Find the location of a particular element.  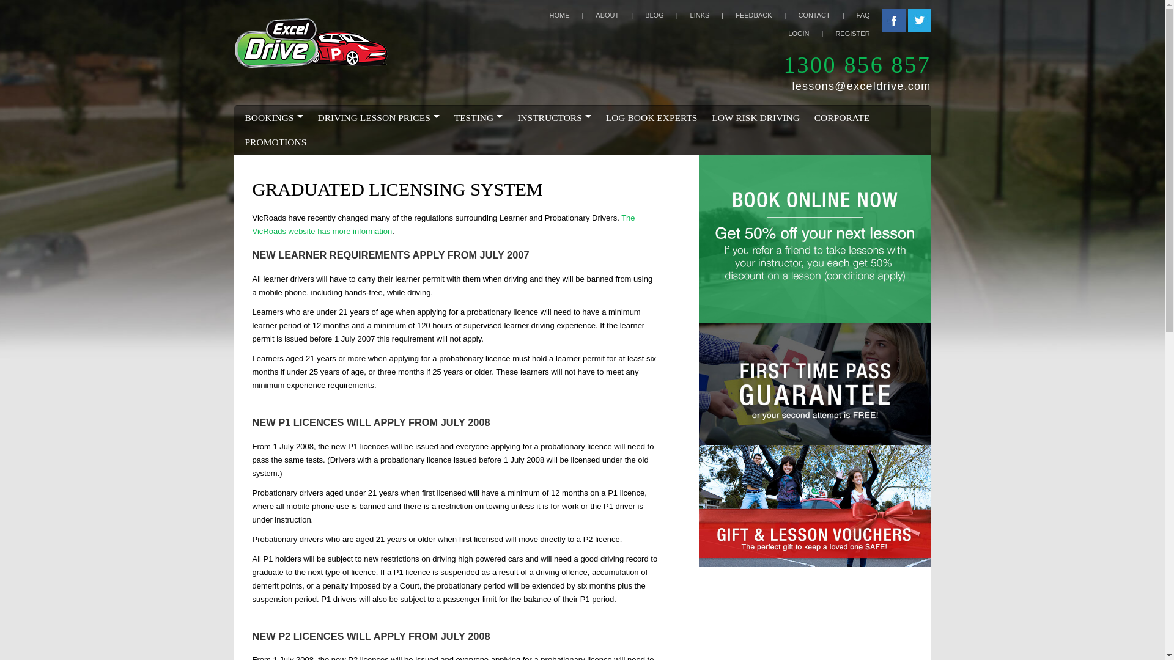

DRIVING LESSON PRICES is located at coordinates (378, 118).